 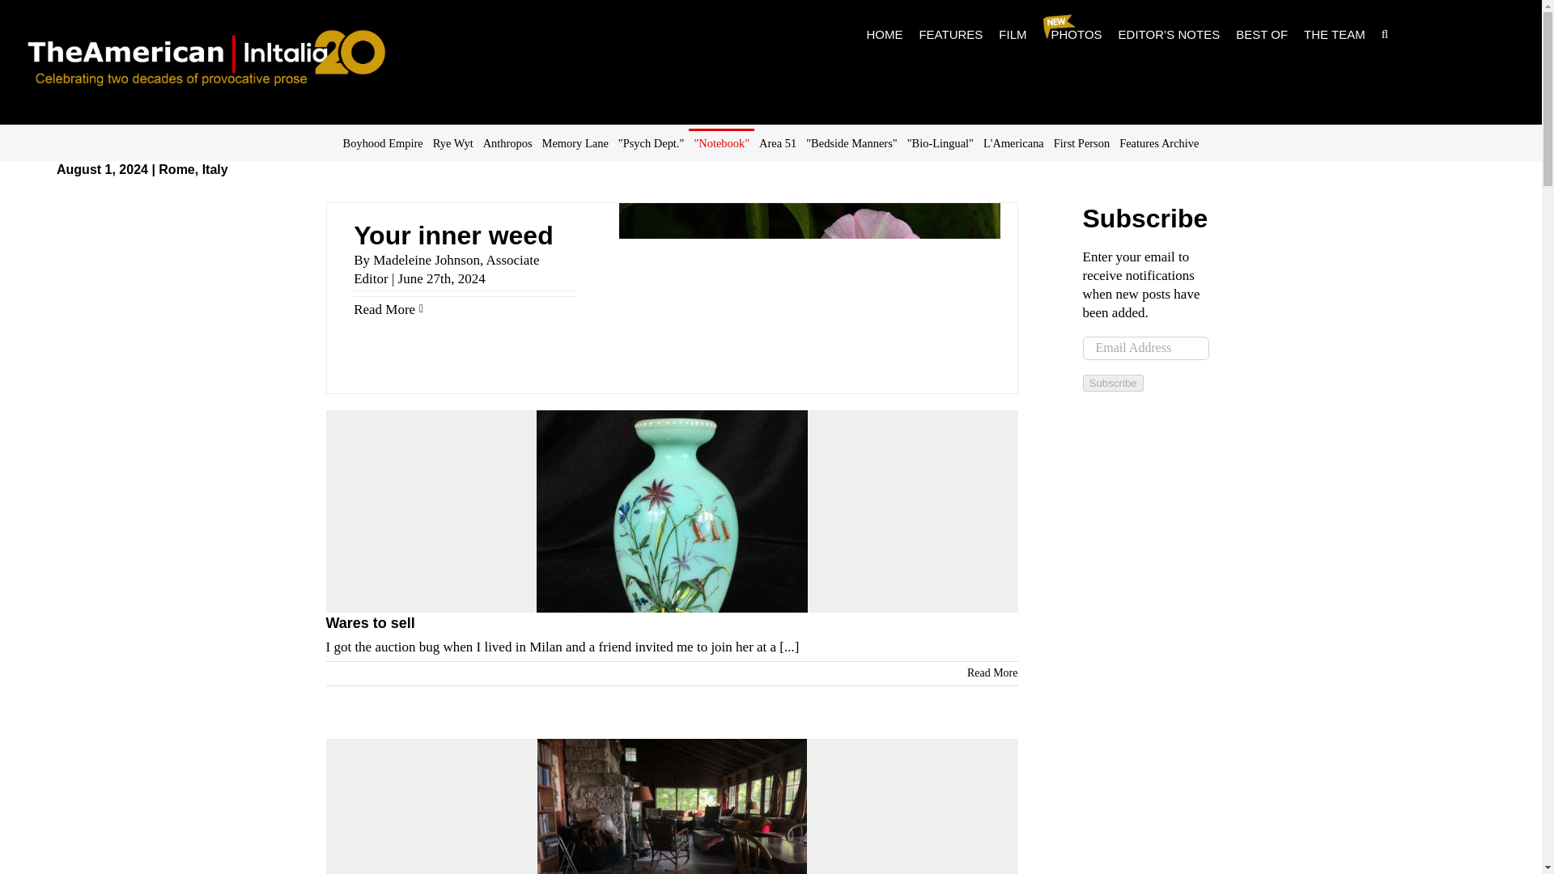 What do you see at coordinates (1261, 34) in the screenshot?
I see `BEST OF` at bounding box center [1261, 34].